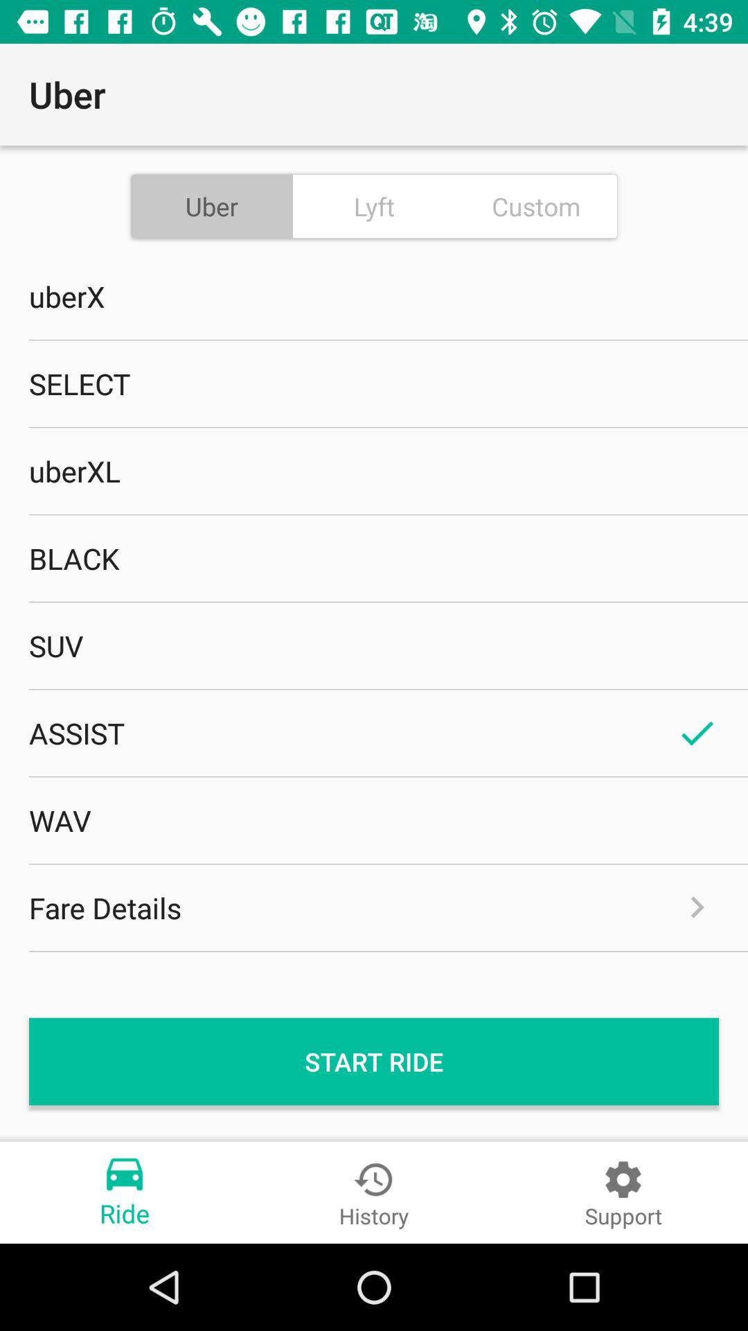  What do you see at coordinates (374, 471) in the screenshot?
I see `turn off item above black icon` at bounding box center [374, 471].